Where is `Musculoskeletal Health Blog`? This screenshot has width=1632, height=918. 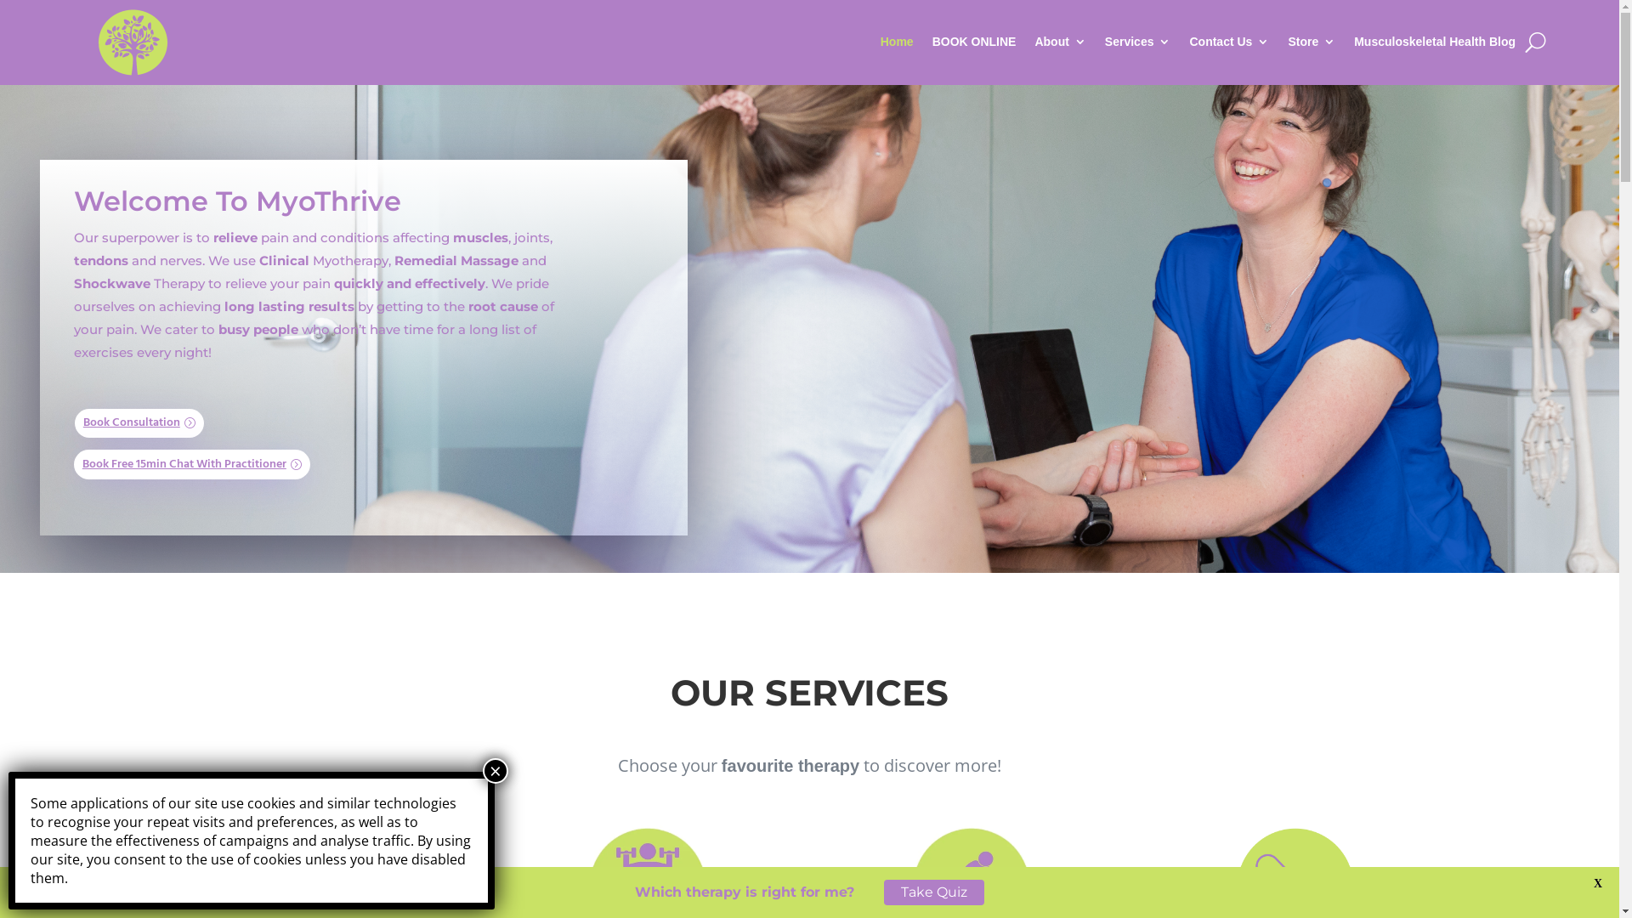
Musculoskeletal Health Blog is located at coordinates (1435, 42).